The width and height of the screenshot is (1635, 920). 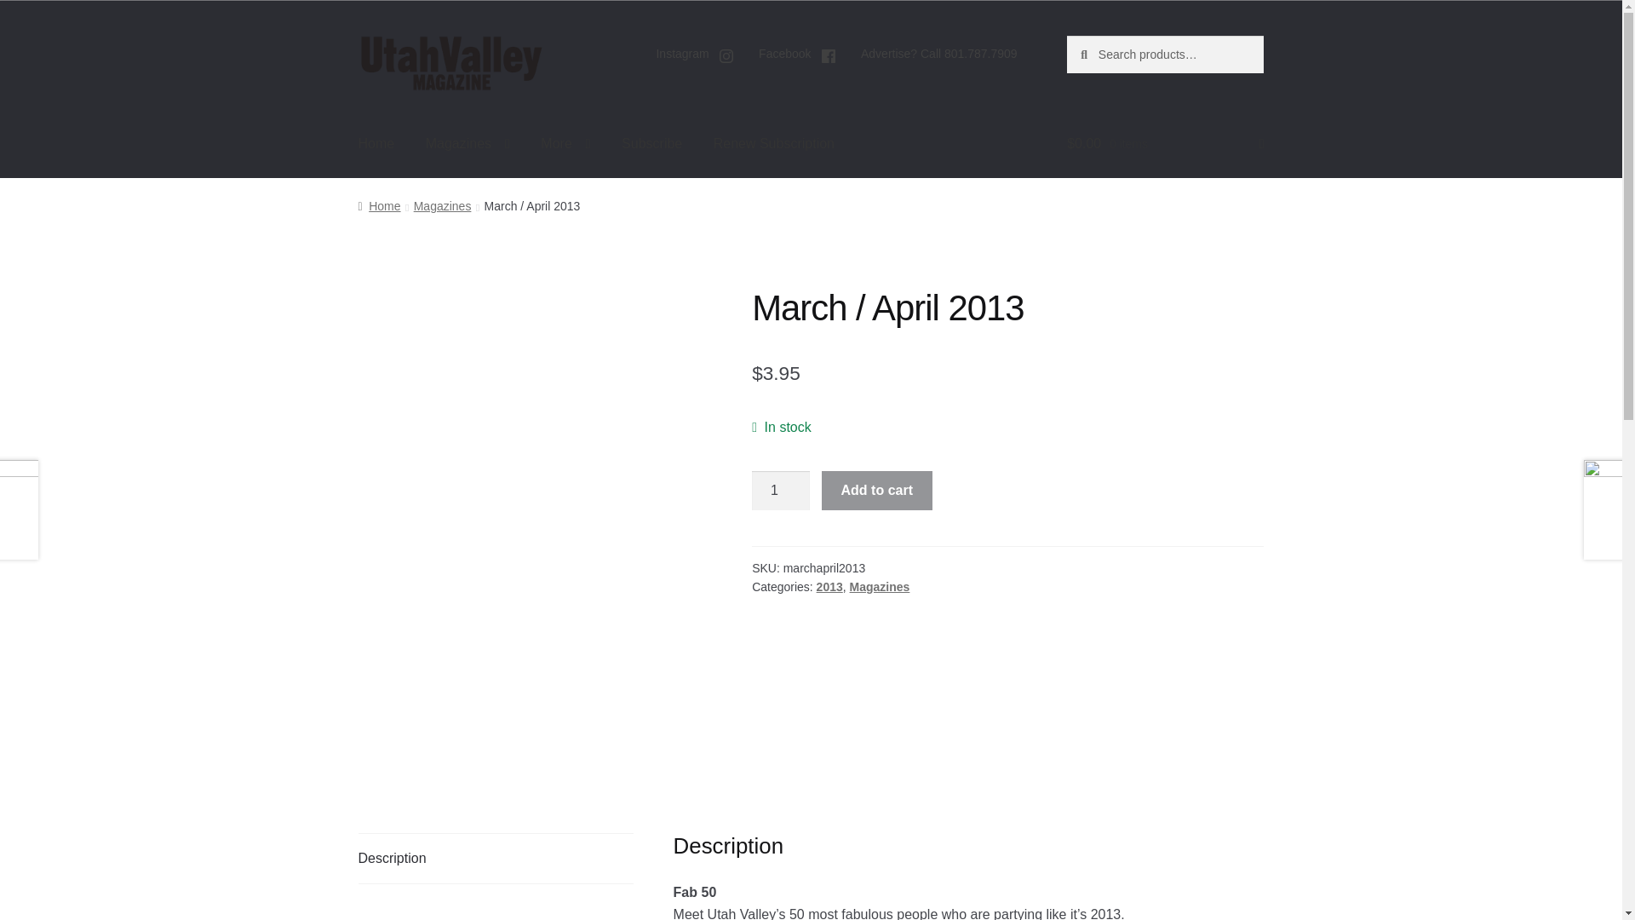 I want to click on Advertise? Call 801.787.7909, so click(x=938, y=54).